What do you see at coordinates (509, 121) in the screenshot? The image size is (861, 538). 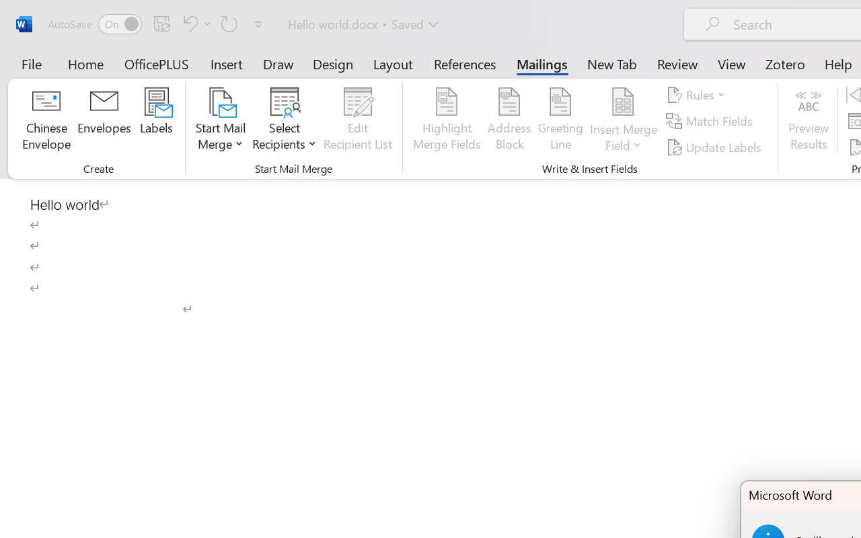 I see `Address Block...` at bounding box center [509, 121].